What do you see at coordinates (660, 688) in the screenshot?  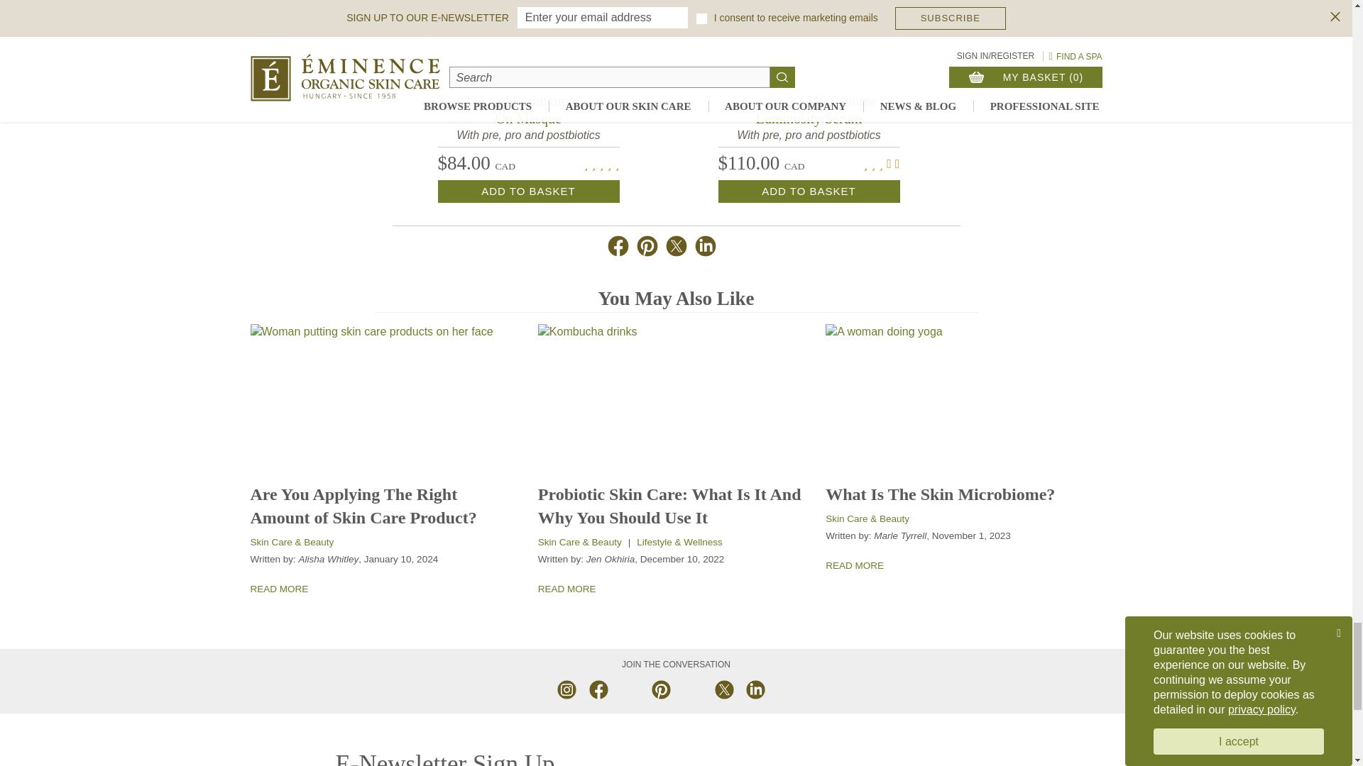 I see `Pinterest` at bounding box center [660, 688].